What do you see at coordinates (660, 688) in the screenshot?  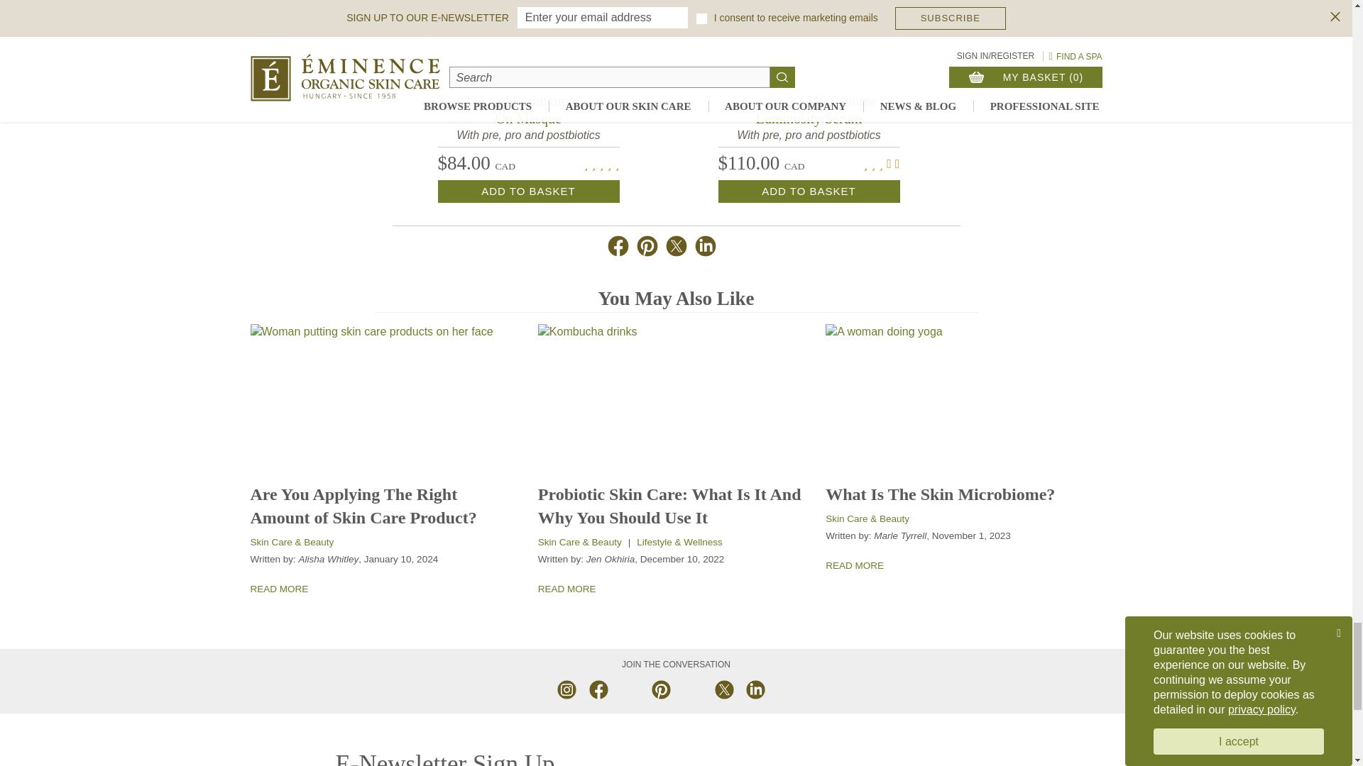 I see `Pinterest` at bounding box center [660, 688].